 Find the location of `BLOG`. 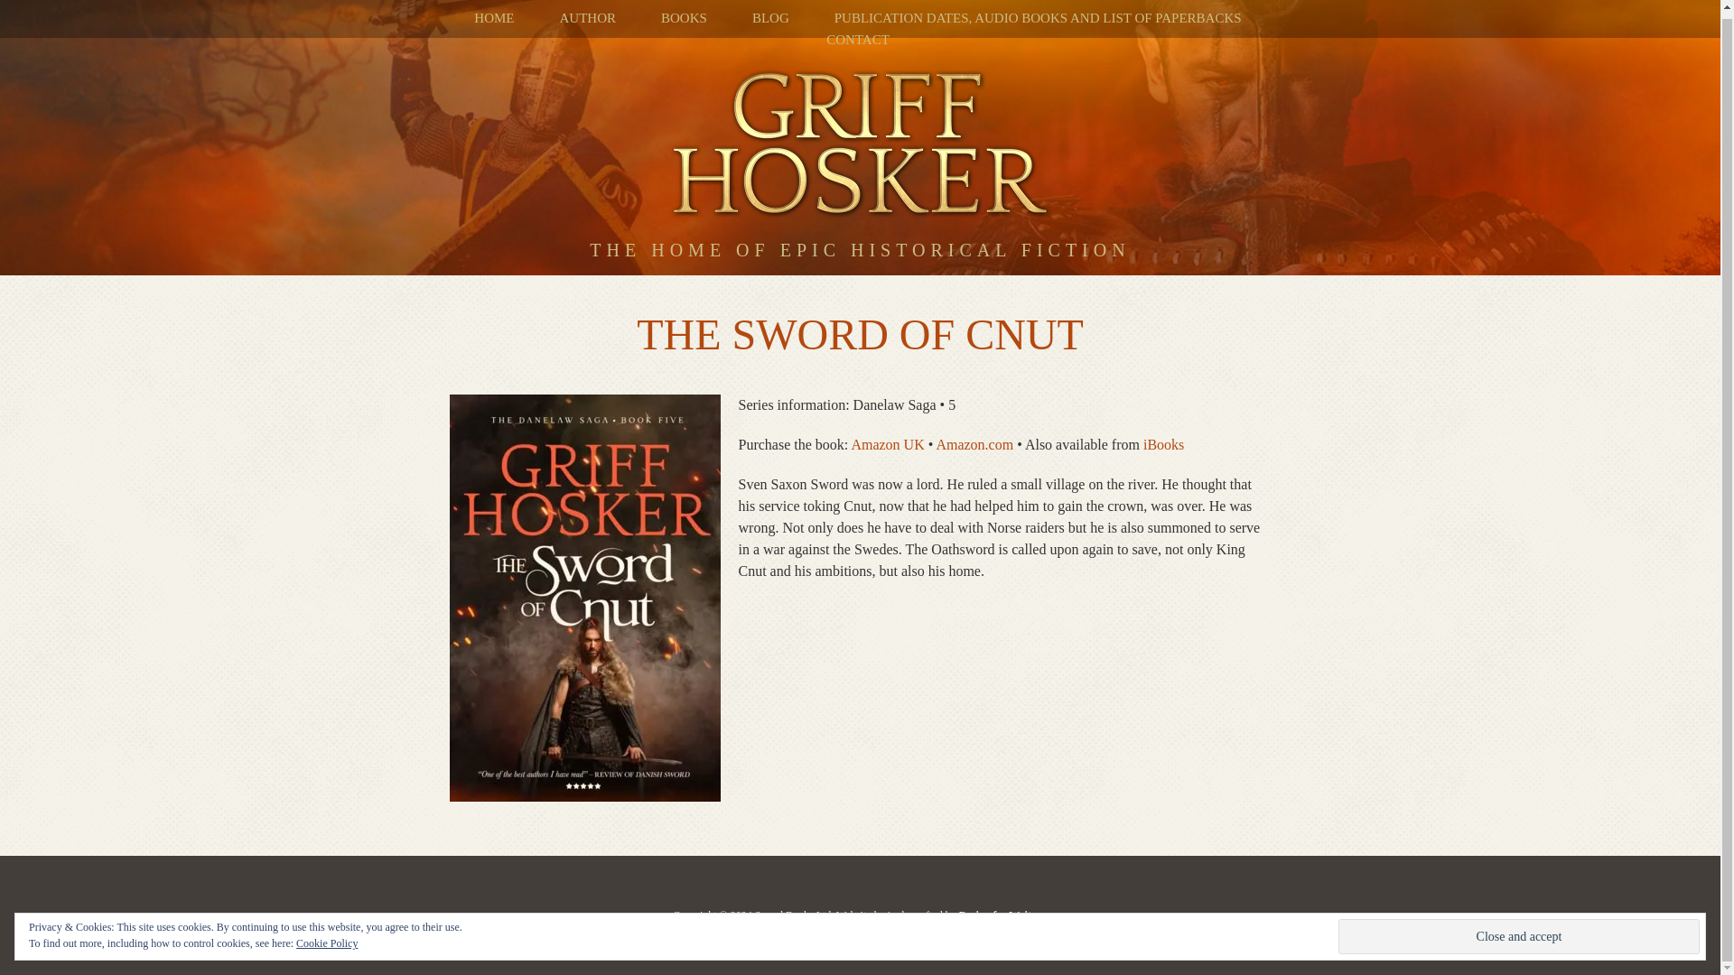

BLOG is located at coordinates (770, 18).